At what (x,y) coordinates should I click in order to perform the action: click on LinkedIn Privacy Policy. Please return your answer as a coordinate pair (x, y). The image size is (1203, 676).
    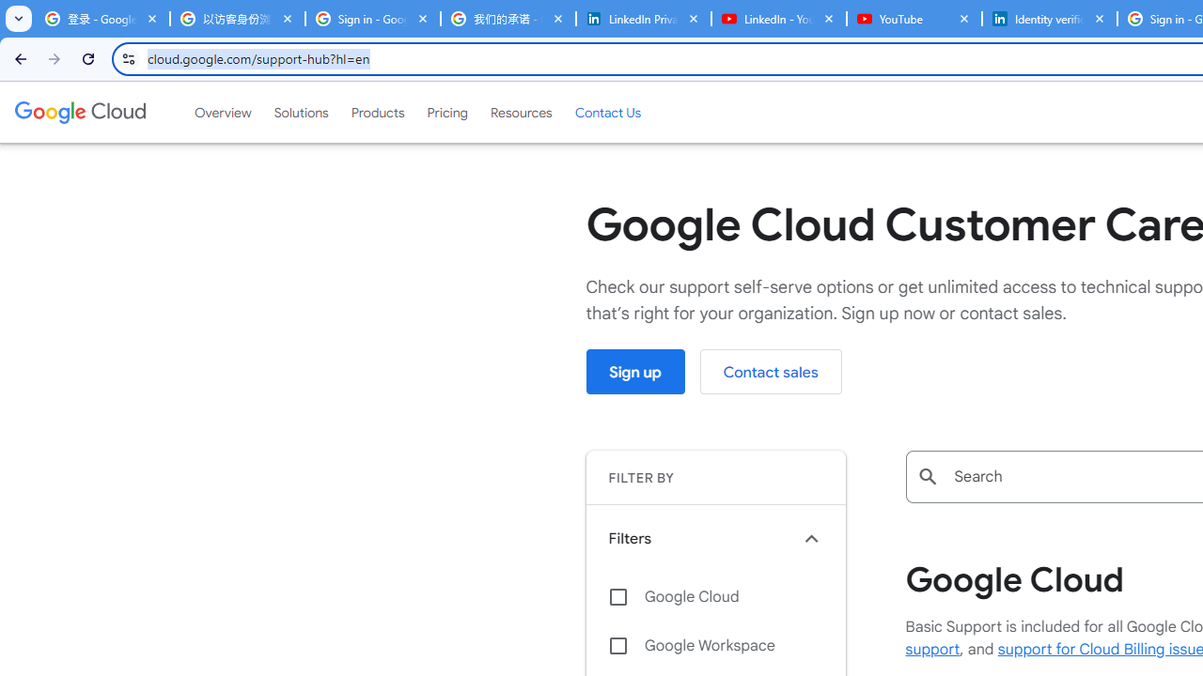
    Looking at the image, I should click on (643, 19).